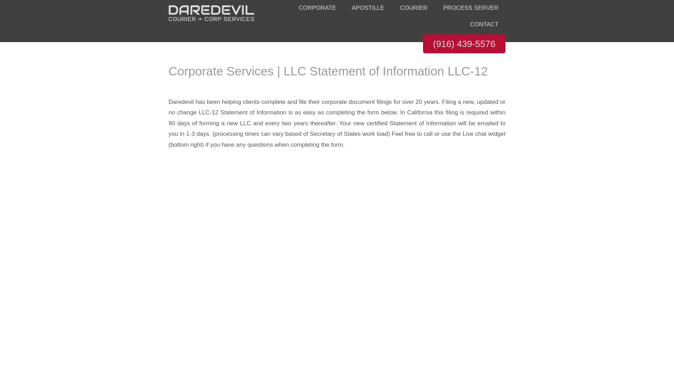  What do you see at coordinates (368, 8) in the screenshot?
I see `APOSTILLE` at bounding box center [368, 8].